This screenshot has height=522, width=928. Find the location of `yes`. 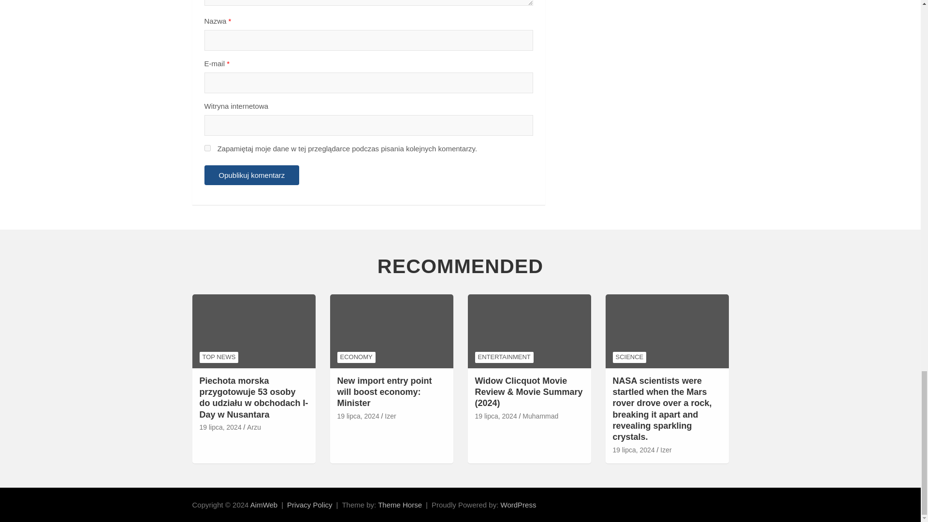

yes is located at coordinates (207, 148).